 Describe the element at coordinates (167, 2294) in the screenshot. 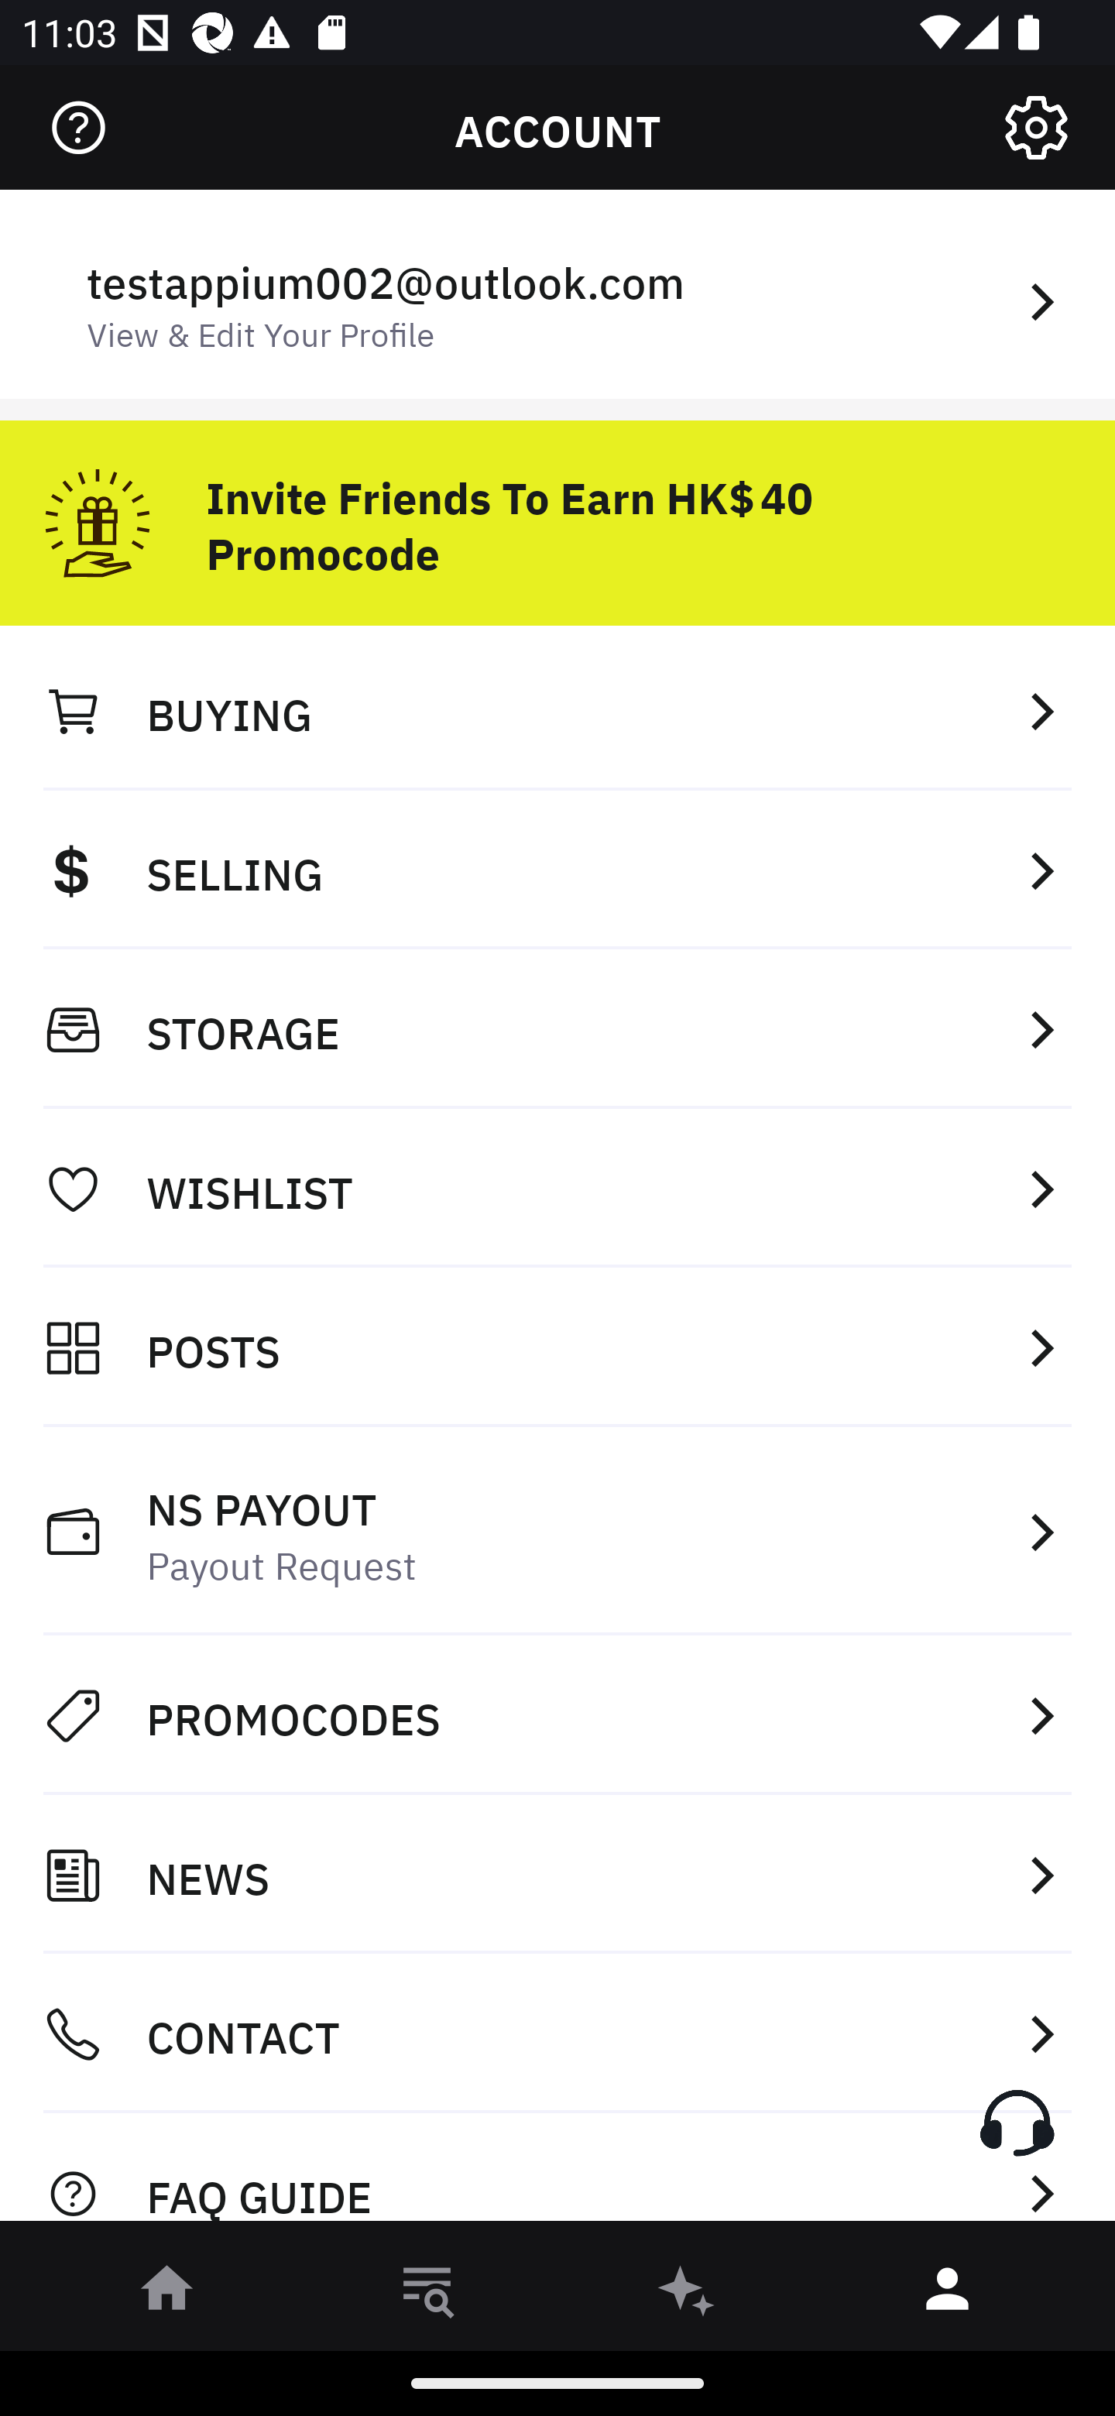

I see `󰋜` at that location.